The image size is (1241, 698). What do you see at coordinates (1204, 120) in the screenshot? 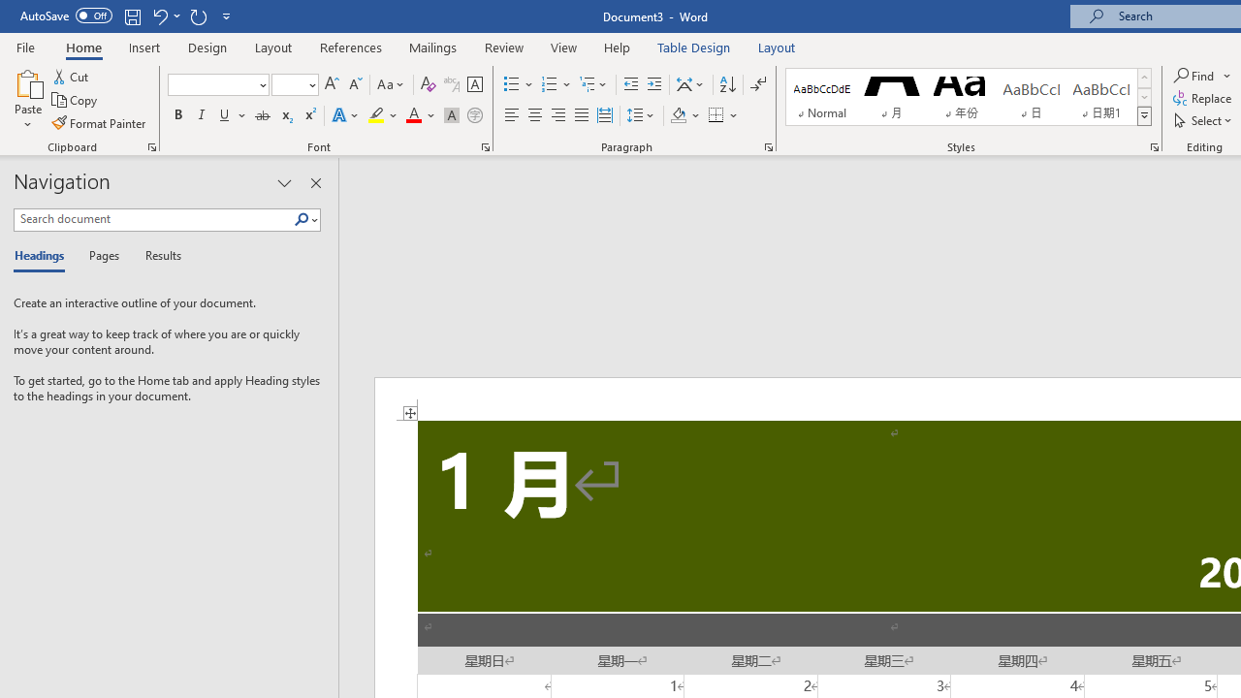
I see `Select` at bounding box center [1204, 120].